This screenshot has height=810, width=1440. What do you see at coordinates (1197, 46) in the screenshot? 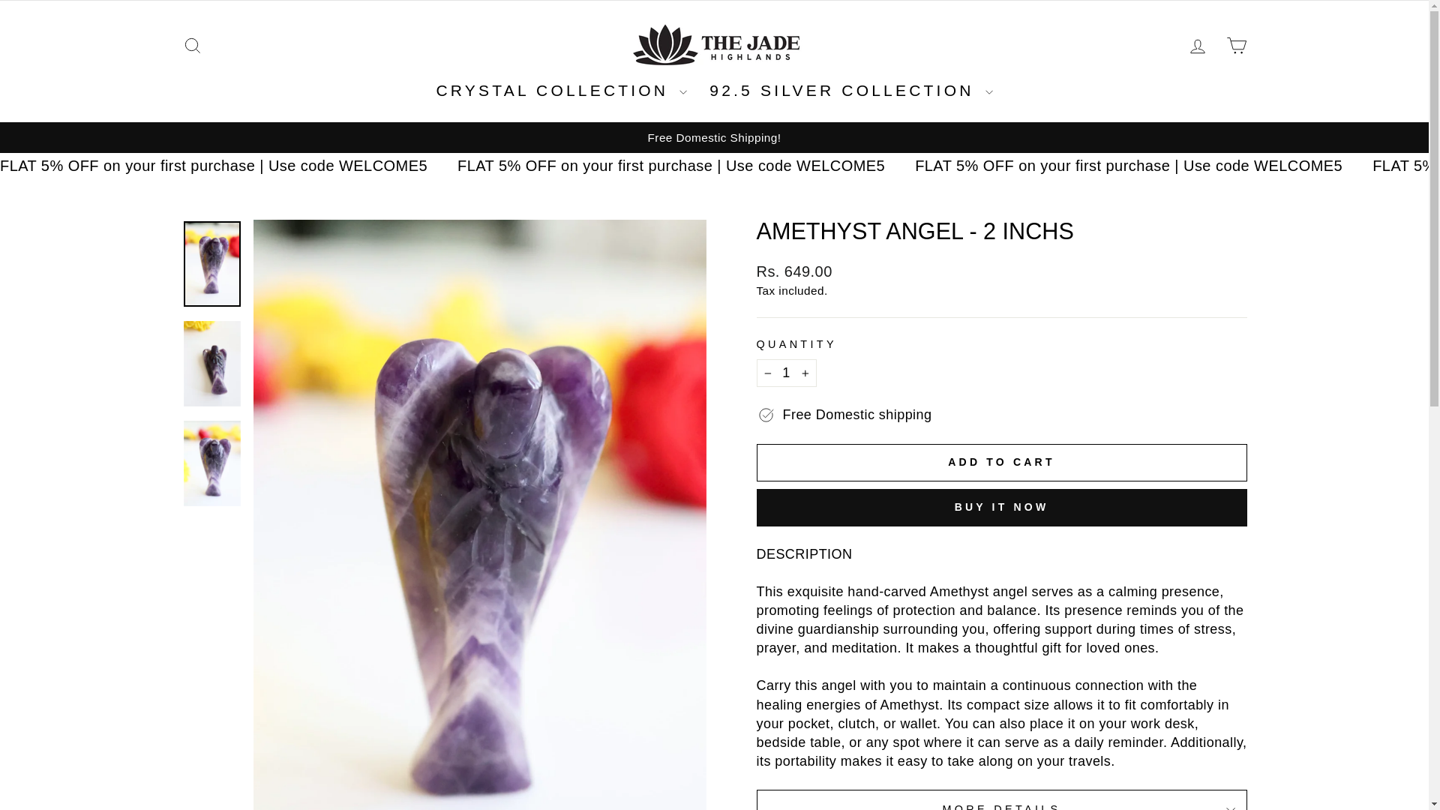
I see `ACCOUNT` at bounding box center [1197, 46].